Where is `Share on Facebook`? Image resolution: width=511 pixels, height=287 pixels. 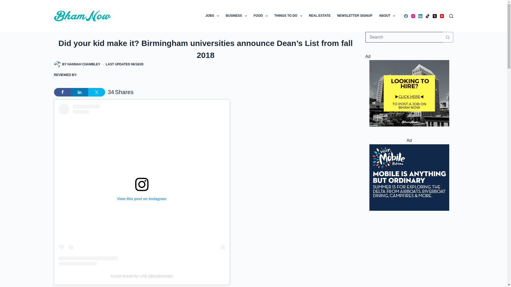
Share on Facebook is located at coordinates (62, 92).